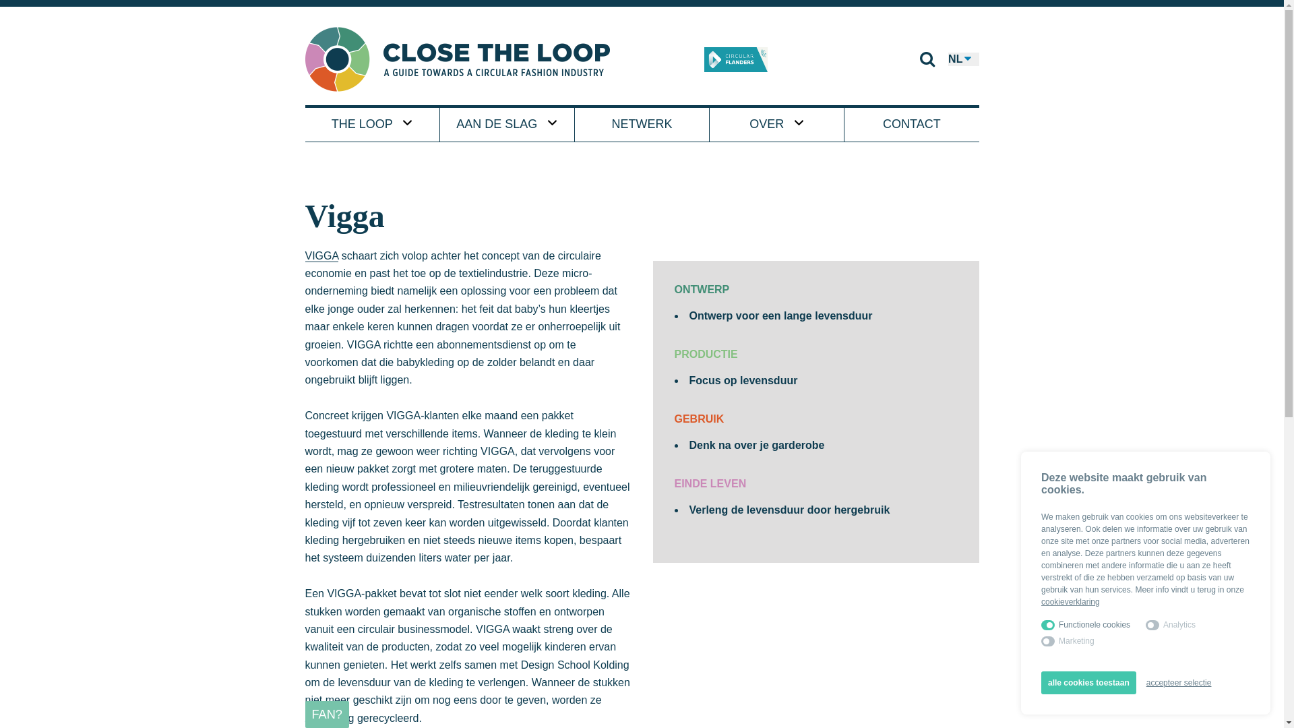  What do you see at coordinates (1070, 602) in the screenshot?
I see `cookieverklaring` at bounding box center [1070, 602].